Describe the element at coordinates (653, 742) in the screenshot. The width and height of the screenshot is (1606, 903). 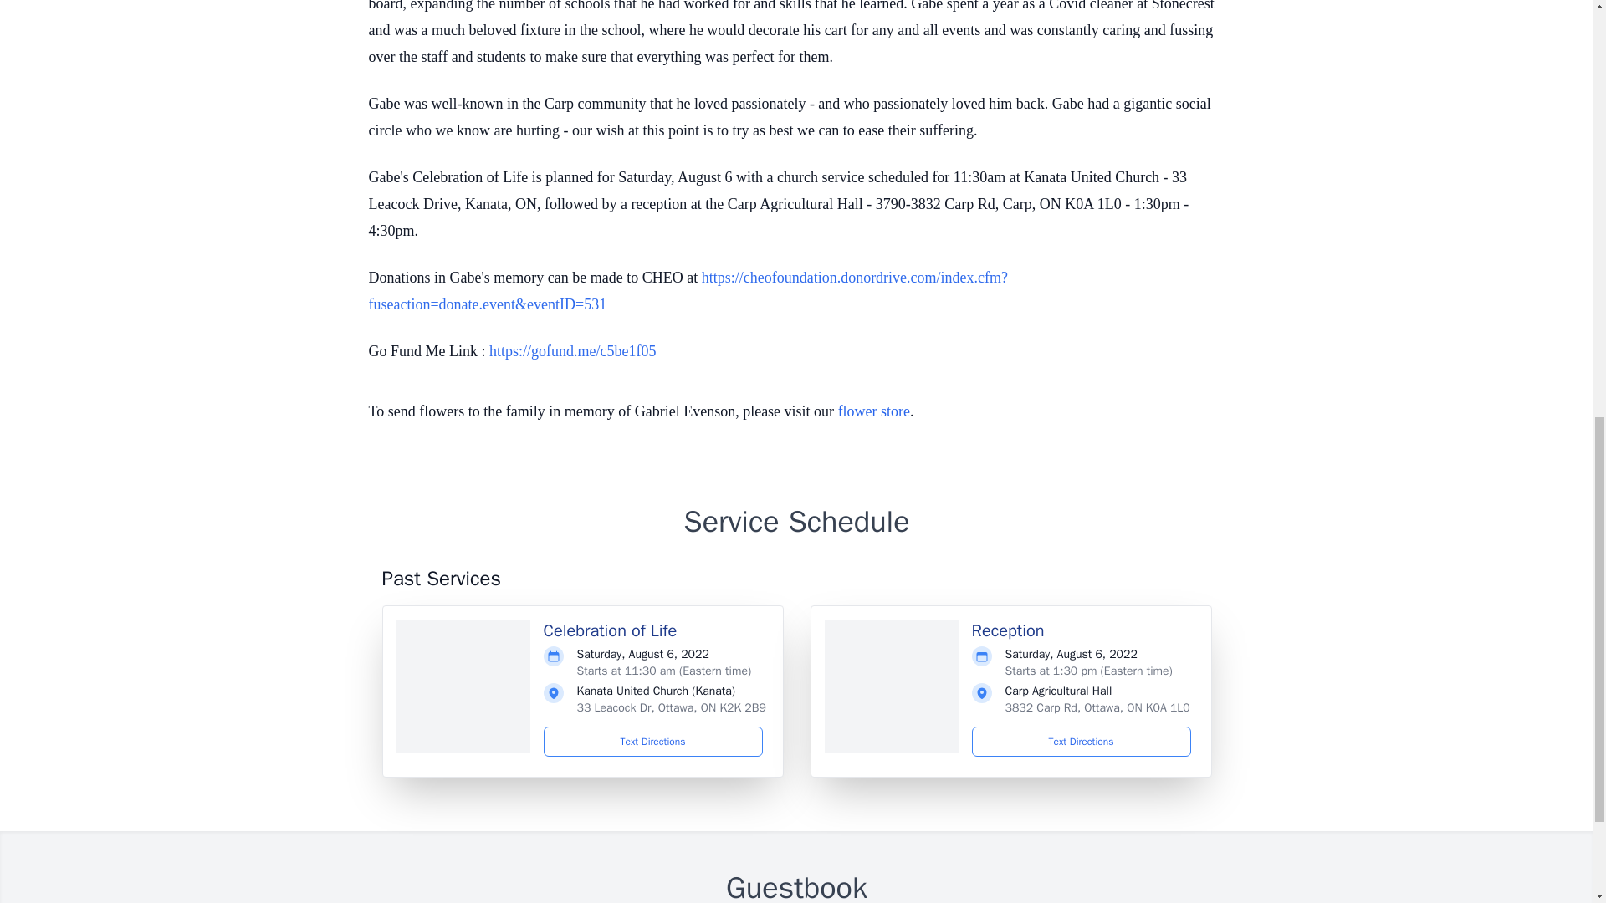
I see `Text Directions` at that location.